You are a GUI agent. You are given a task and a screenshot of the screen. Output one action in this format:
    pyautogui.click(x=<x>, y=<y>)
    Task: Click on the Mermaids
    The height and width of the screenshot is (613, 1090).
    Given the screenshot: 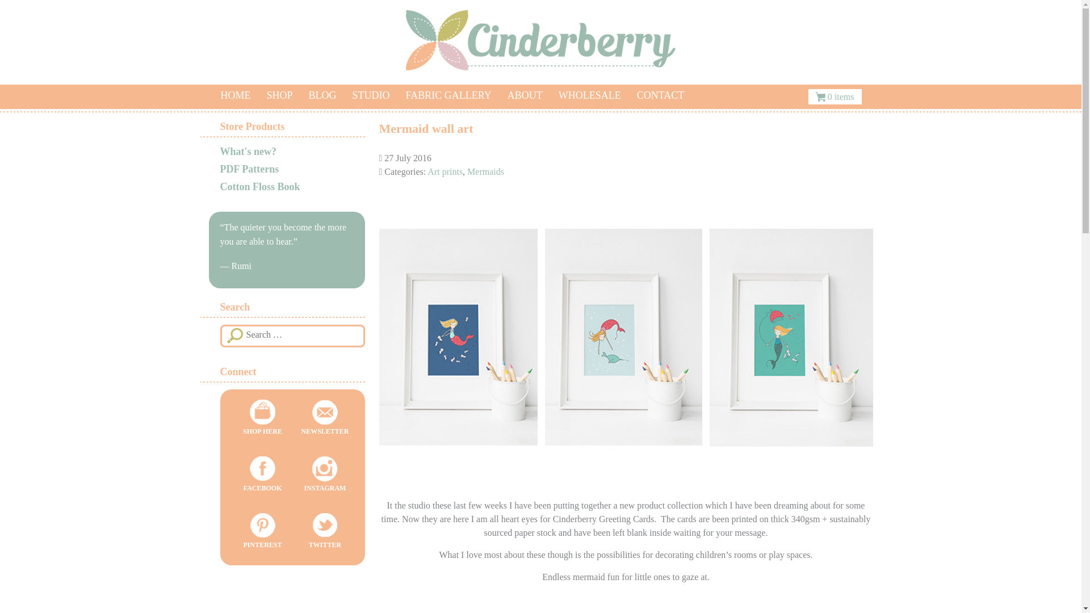 What is the action you would take?
    pyautogui.click(x=485, y=171)
    